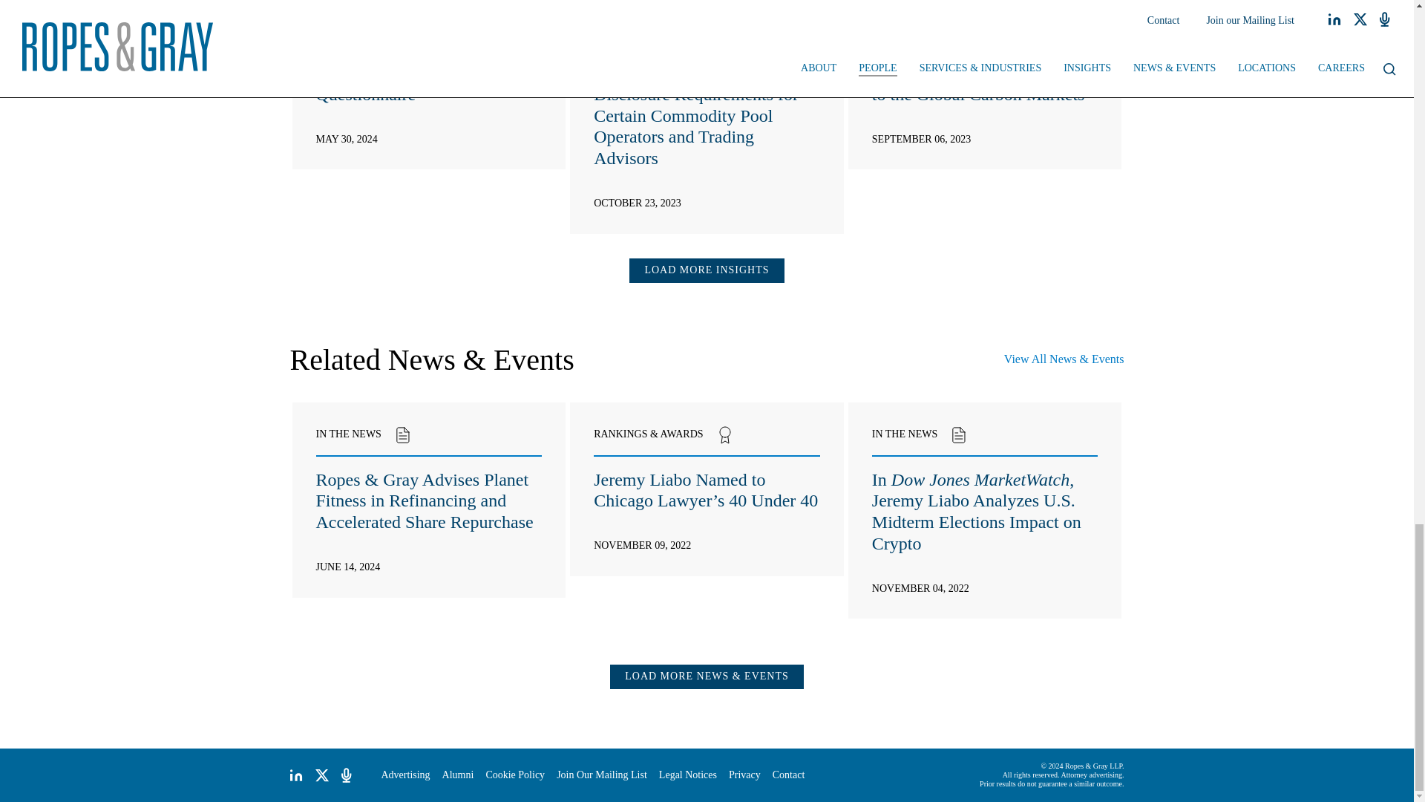 The image size is (1425, 802). Describe the element at coordinates (295, 775) in the screenshot. I see `linkedin` at that location.